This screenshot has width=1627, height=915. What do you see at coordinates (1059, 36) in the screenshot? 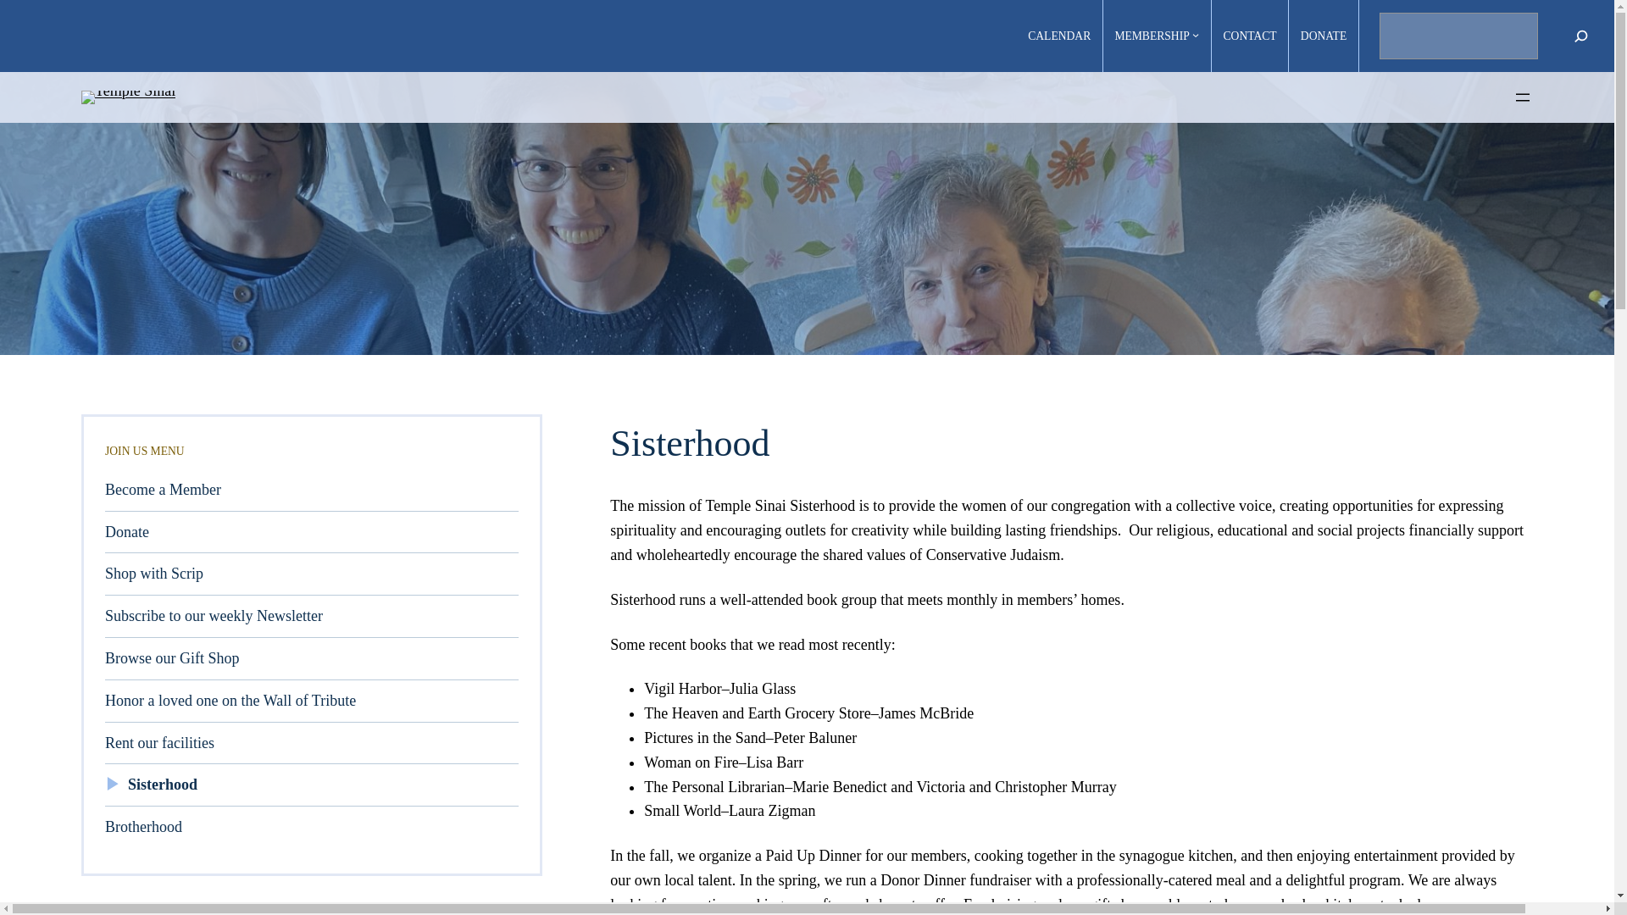
I see `CALENDAR` at bounding box center [1059, 36].